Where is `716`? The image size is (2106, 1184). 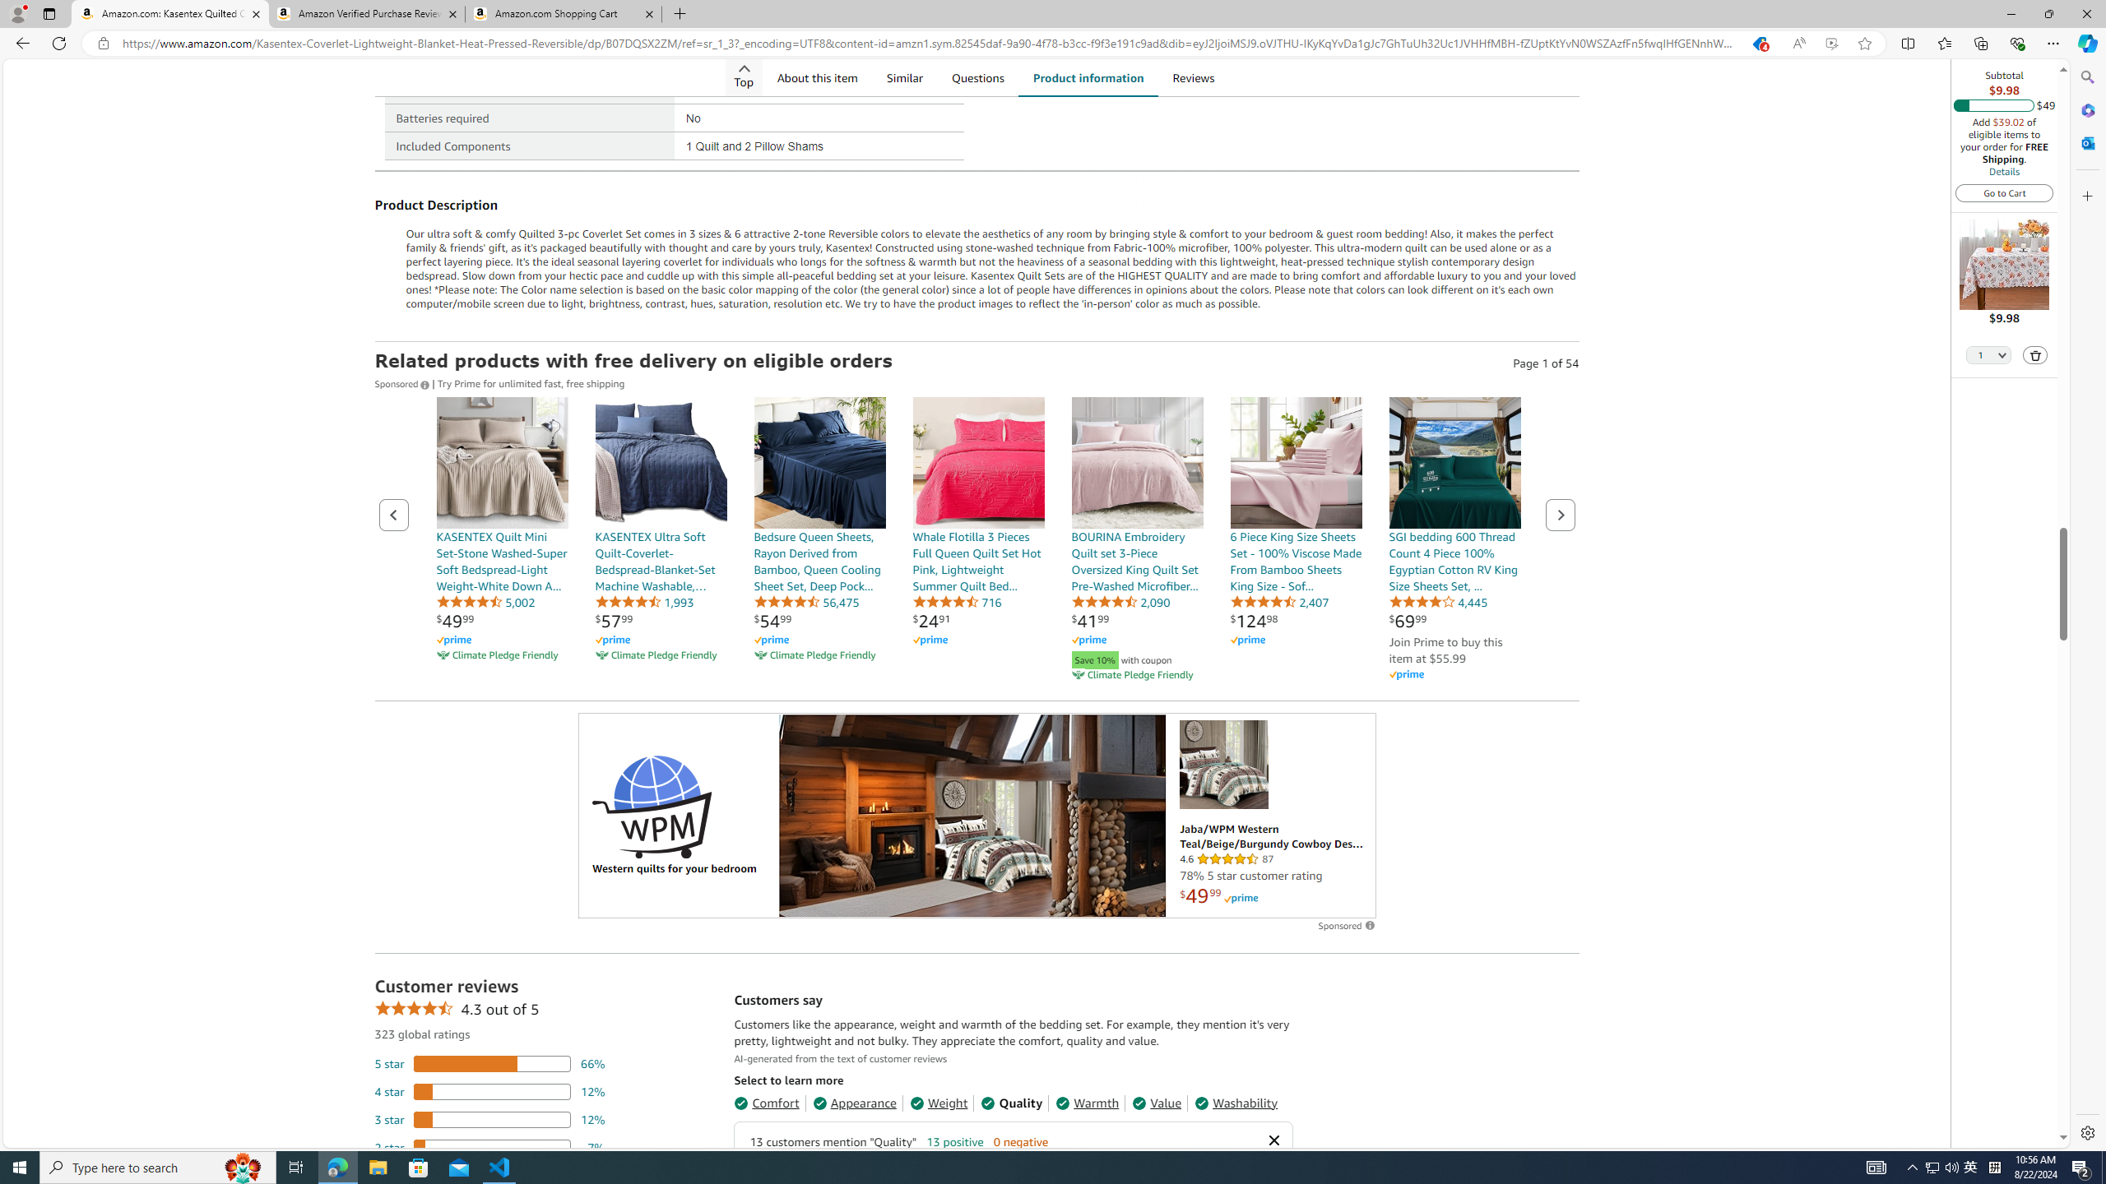
716 is located at coordinates (957, 602).